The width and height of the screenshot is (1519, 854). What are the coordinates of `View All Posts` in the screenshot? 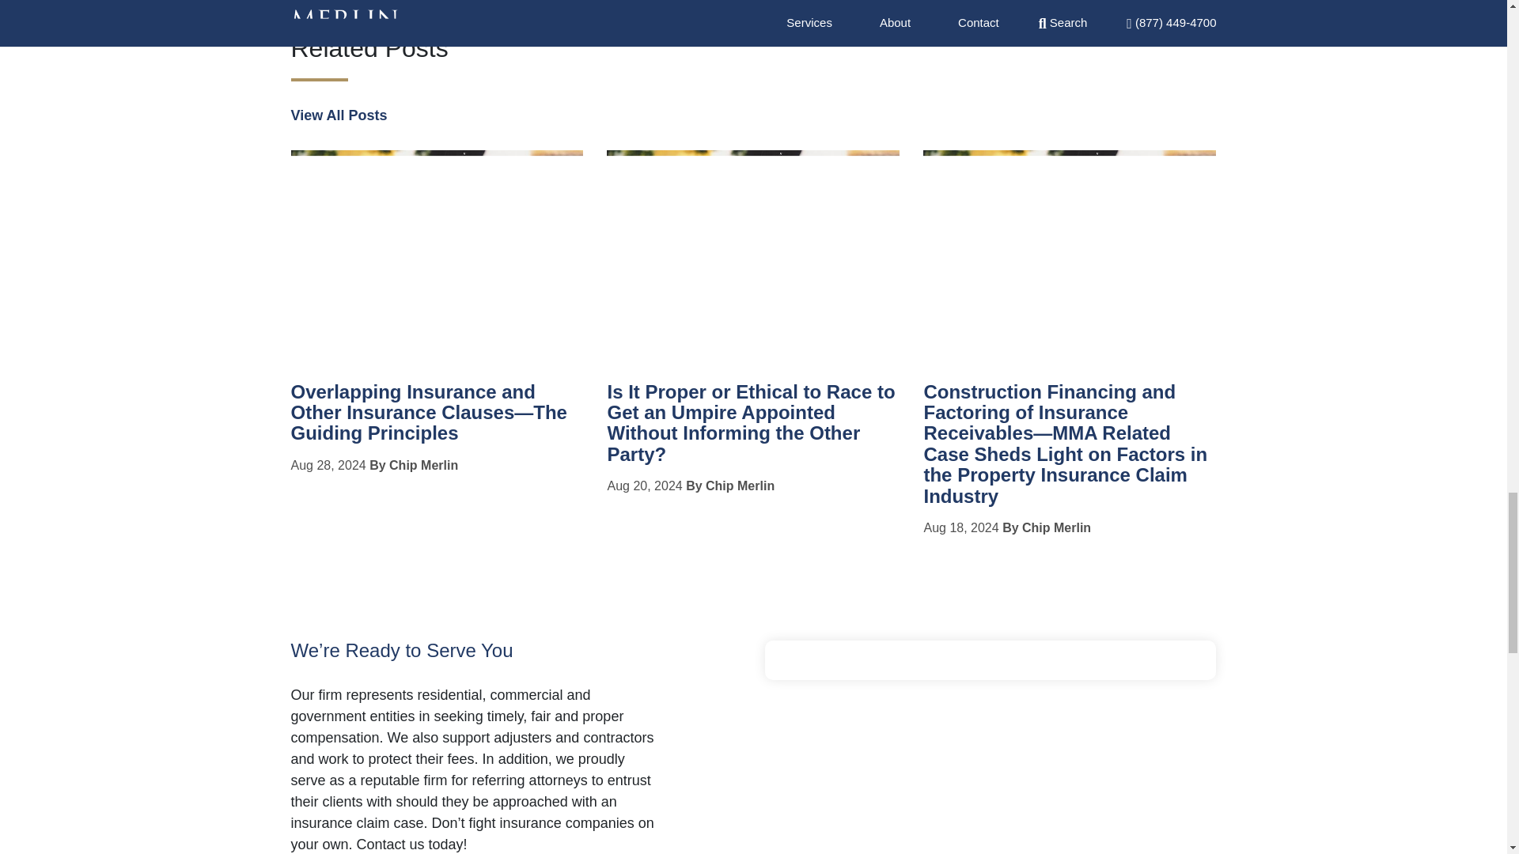 It's located at (339, 115).